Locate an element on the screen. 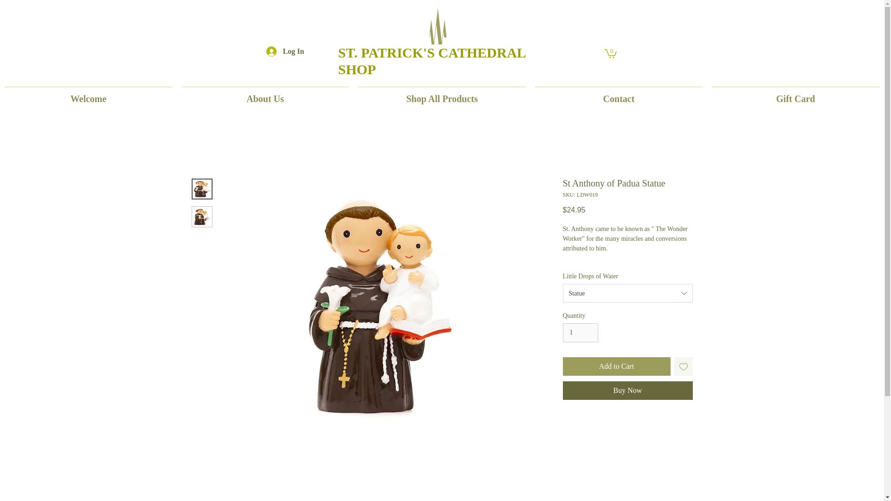 The image size is (891, 501). Log In is located at coordinates (278, 51).